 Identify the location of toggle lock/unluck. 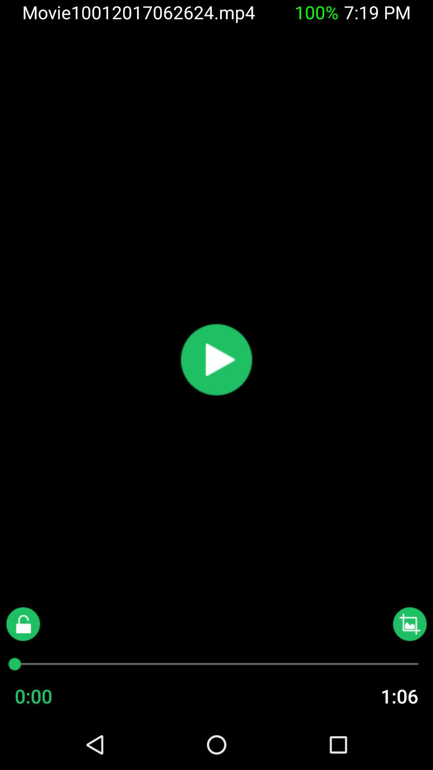
(23, 624).